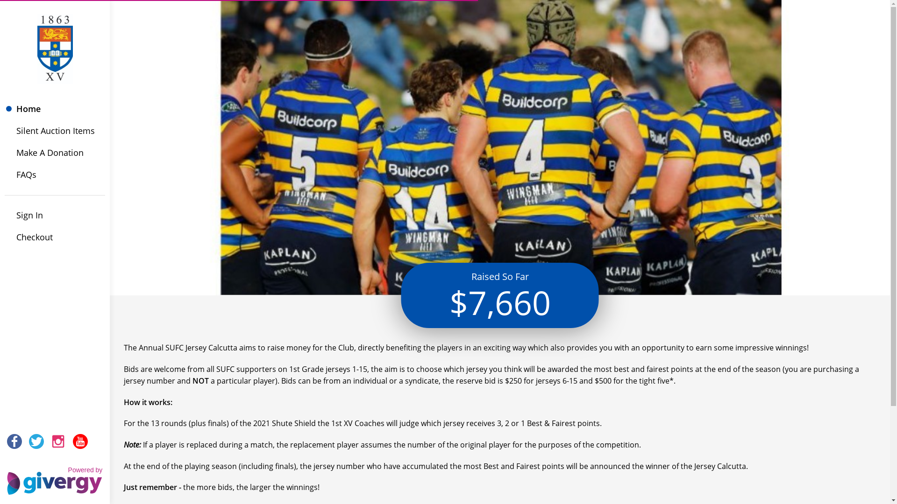  What do you see at coordinates (58, 441) in the screenshot?
I see `Our Instagram page (opens new window)` at bounding box center [58, 441].